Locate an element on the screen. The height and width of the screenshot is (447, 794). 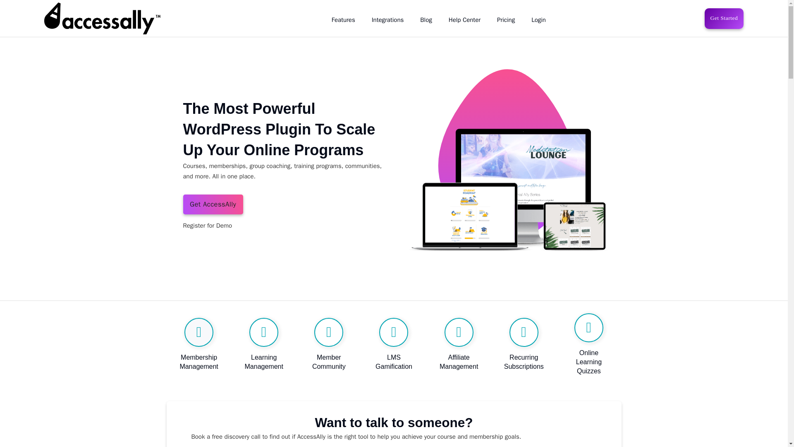
Blog is located at coordinates (426, 20).